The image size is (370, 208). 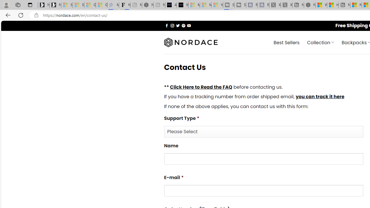 I want to click on Wildlife - MSN, so click(x=321, y=5).